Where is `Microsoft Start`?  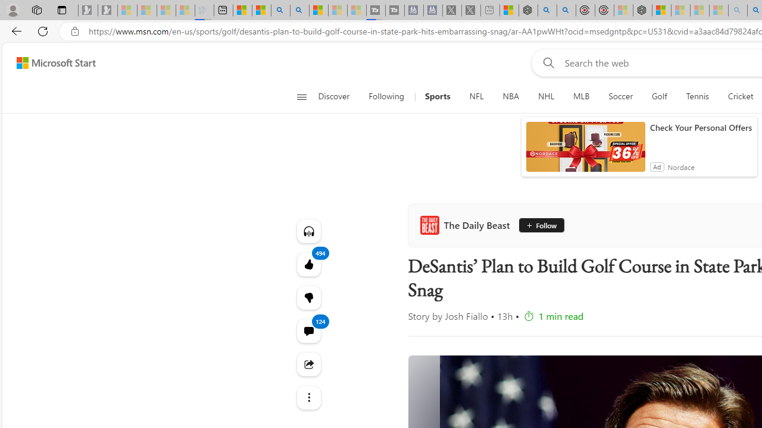
Microsoft Start is located at coordinates (56, 62).